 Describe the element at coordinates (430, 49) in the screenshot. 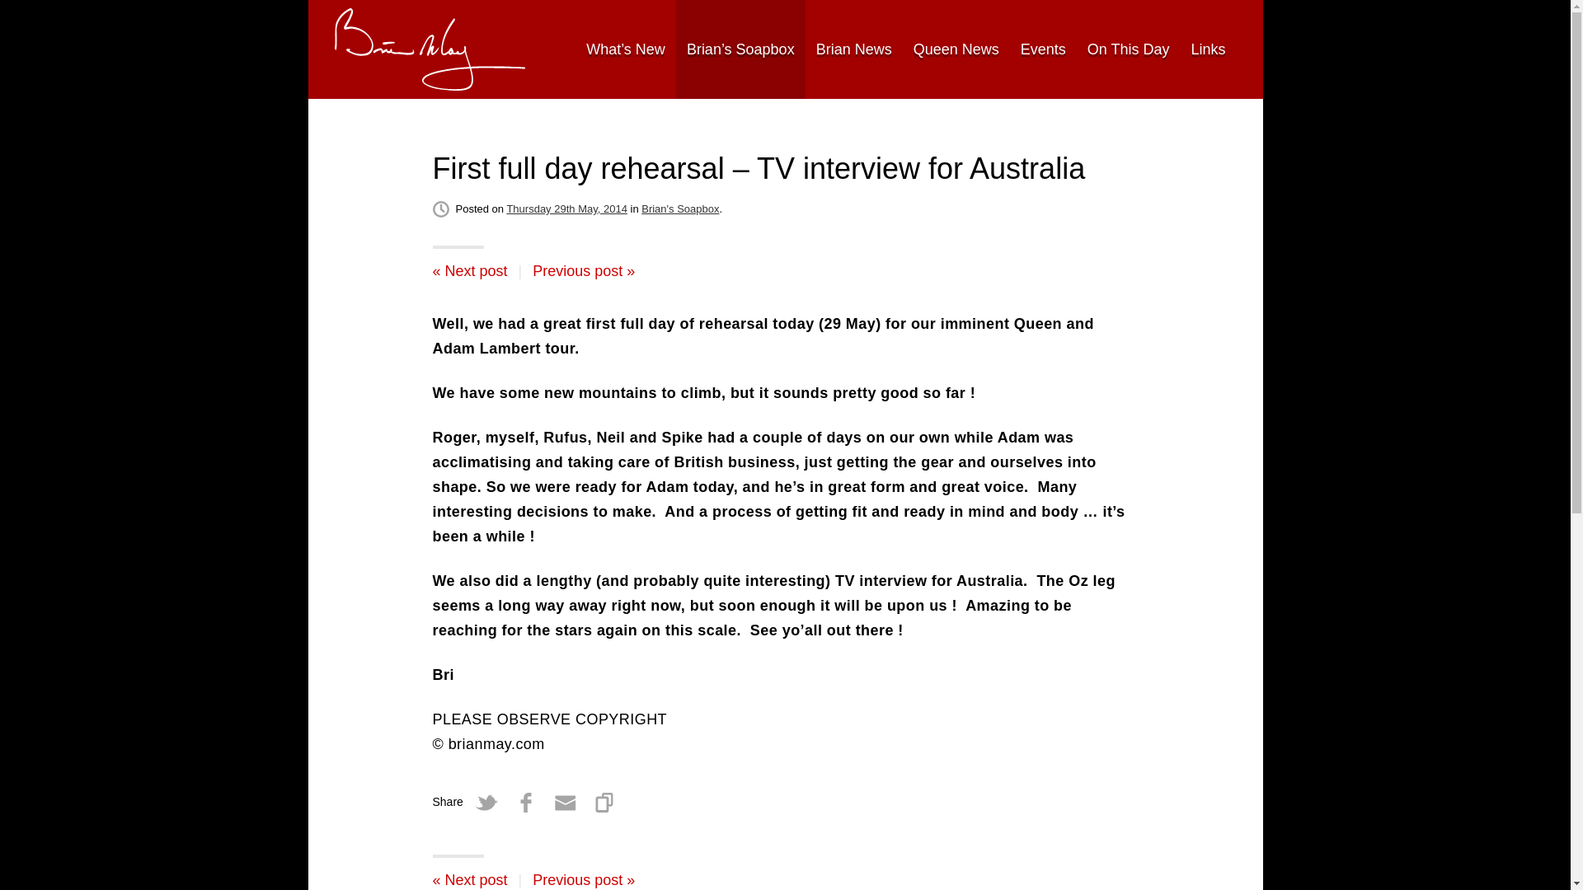

I see `brianmay.com` at that location.